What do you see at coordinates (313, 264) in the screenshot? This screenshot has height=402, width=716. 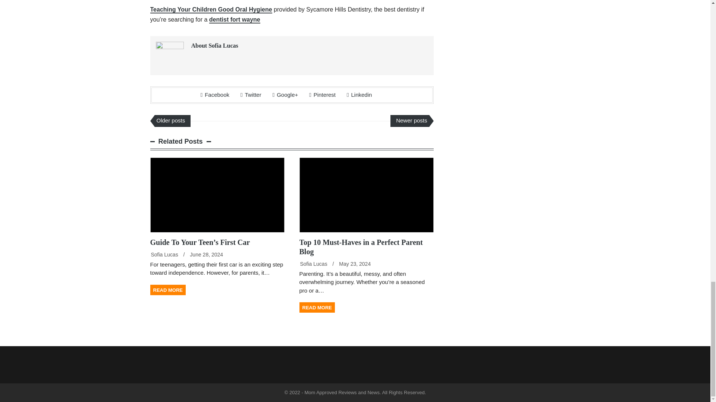 I see `Posts by Sofia Lucas` at bounding box center [313, 264].